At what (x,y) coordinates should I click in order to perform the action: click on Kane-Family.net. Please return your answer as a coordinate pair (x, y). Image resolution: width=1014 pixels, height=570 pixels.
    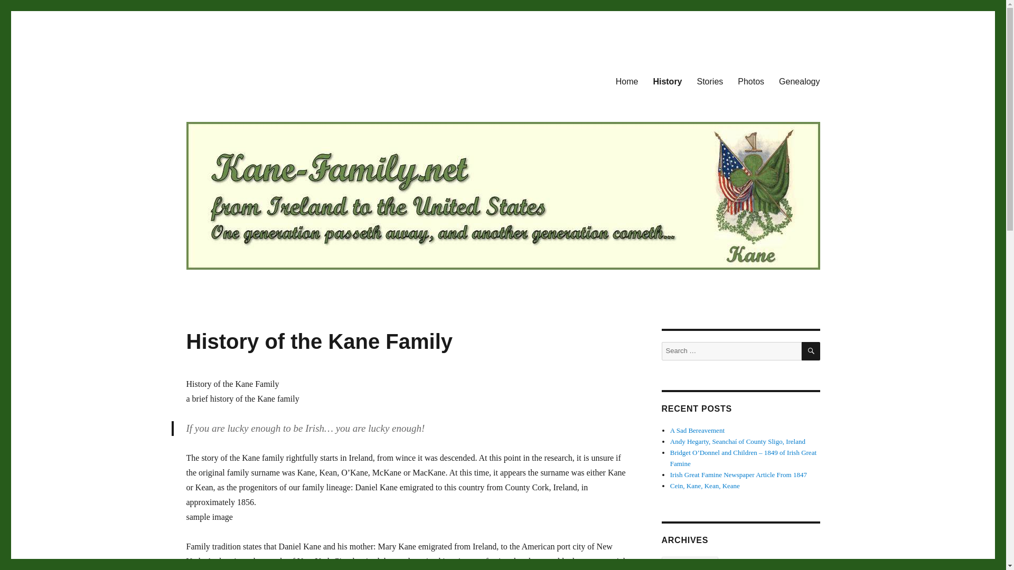
    Looking at the image, I should click on (242, 79).